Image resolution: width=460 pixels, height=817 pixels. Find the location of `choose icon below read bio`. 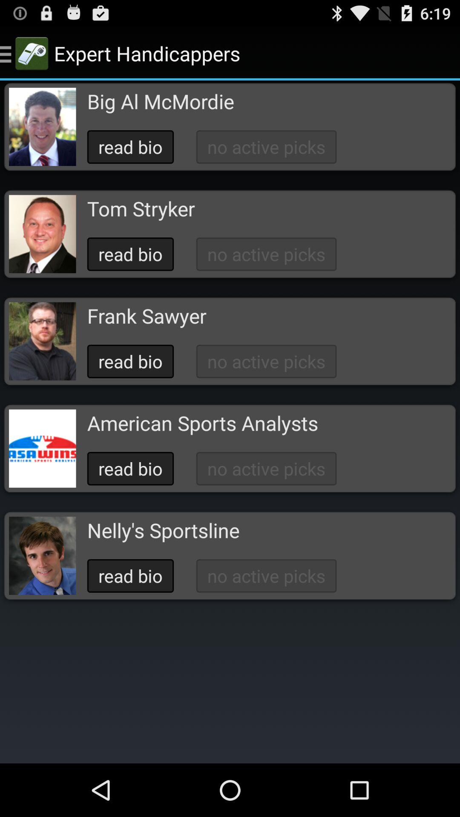

choose icon below read bio is located at coordinates (141, 209).